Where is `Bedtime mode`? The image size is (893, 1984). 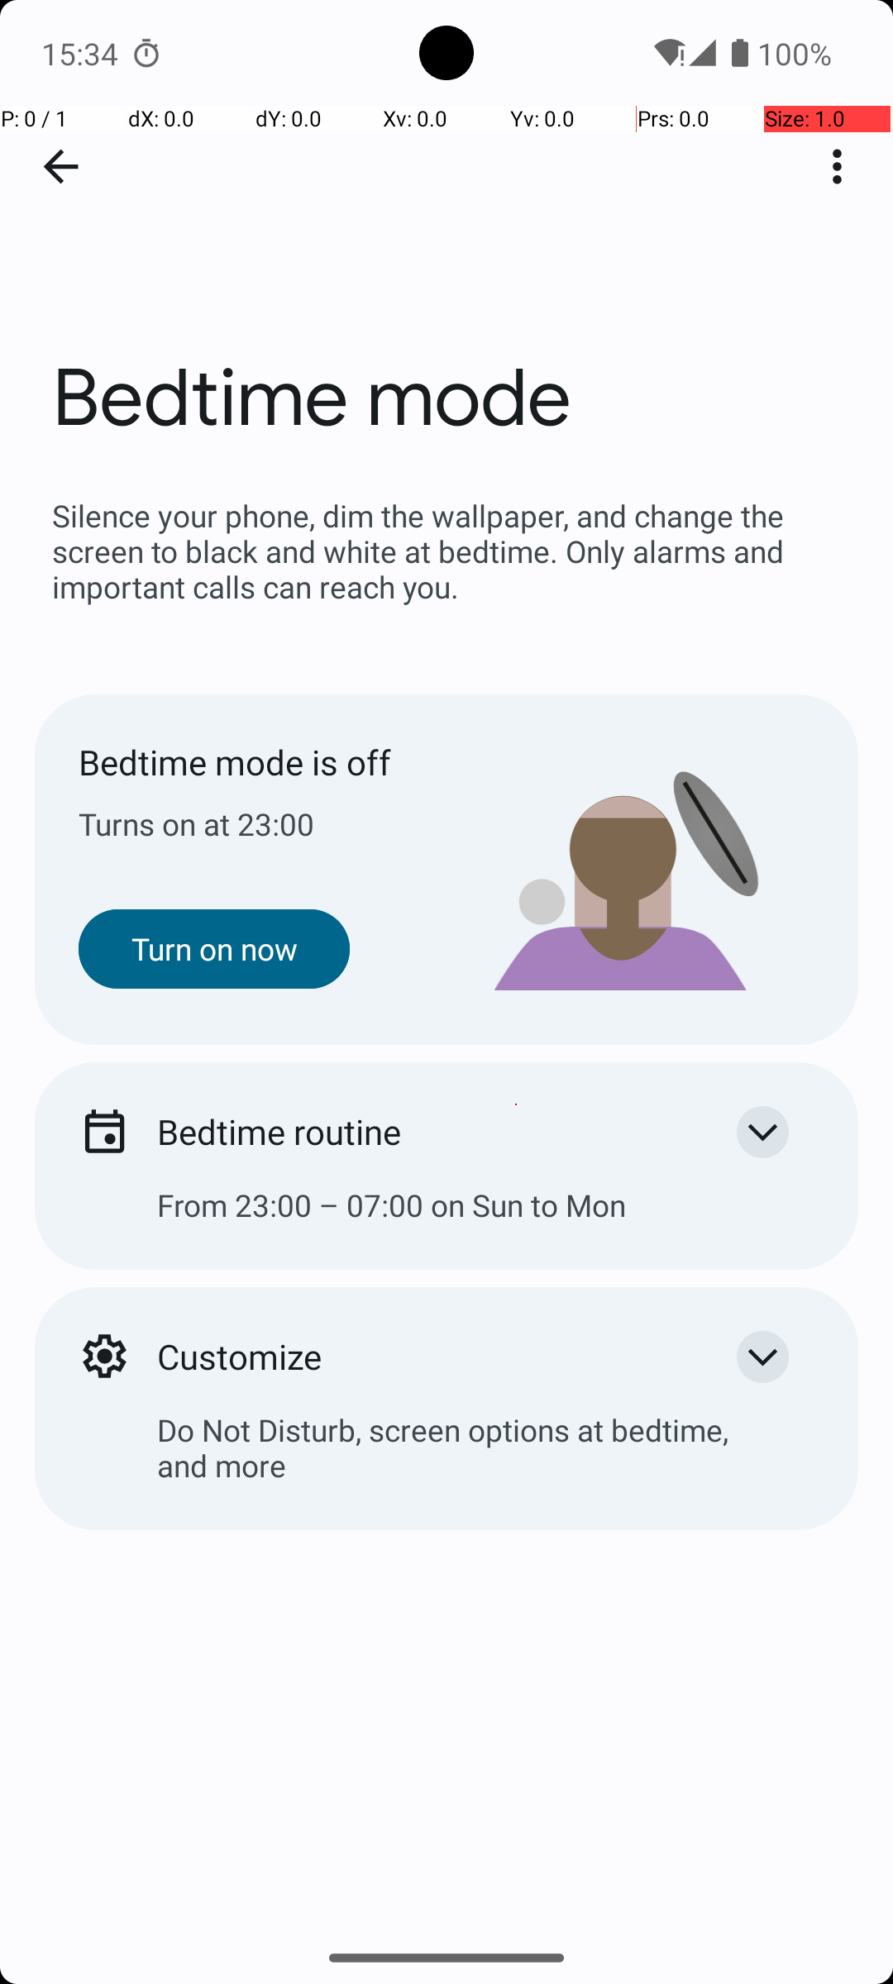
Bedtime mode is located at coordinates (446, 247).